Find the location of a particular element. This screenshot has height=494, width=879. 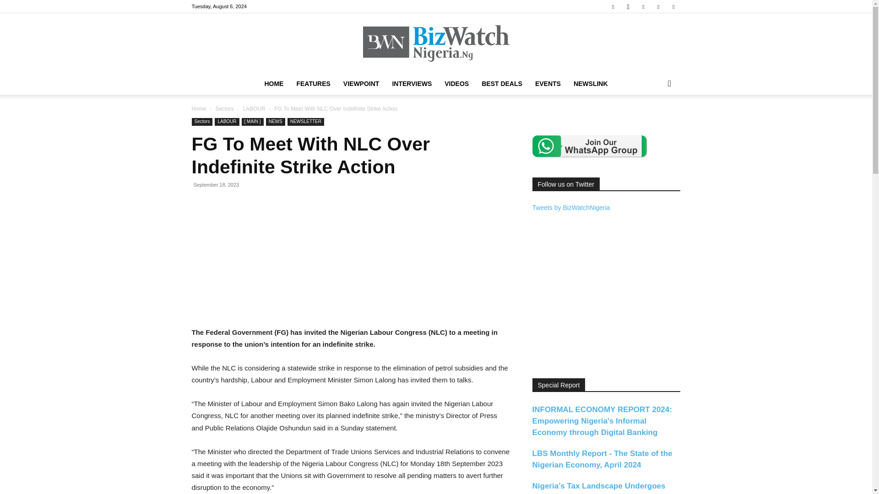

Facebook is located at coordinates (613, 6).